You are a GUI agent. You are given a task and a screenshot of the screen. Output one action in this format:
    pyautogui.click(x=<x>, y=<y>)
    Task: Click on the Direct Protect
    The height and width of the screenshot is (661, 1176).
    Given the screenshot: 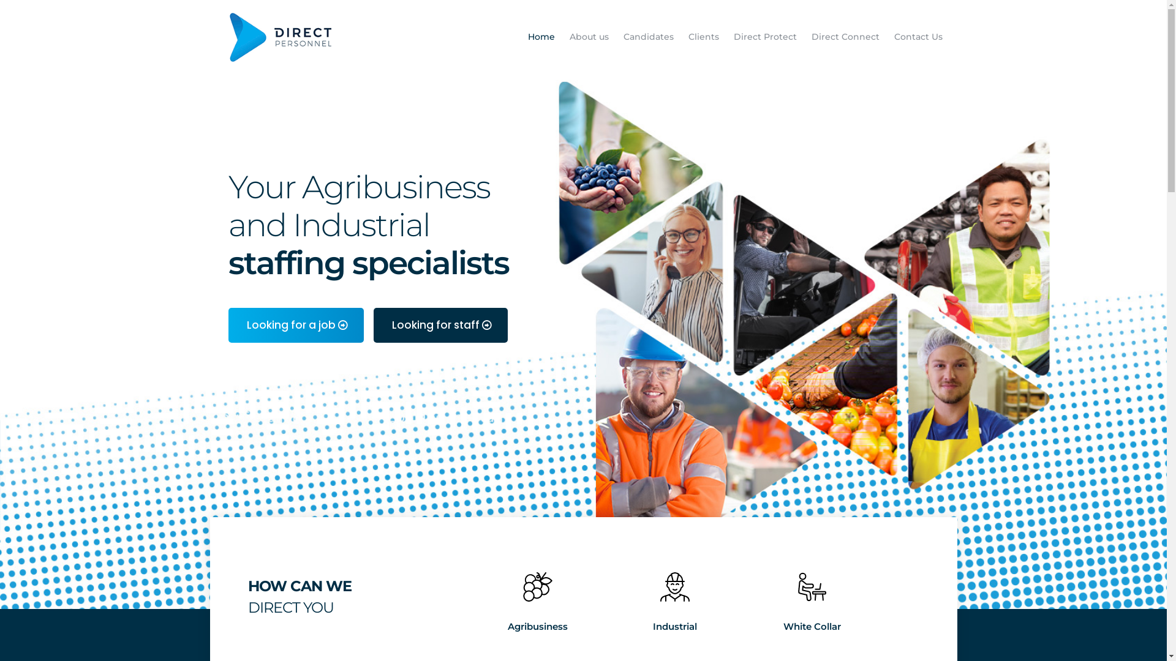 What is the action you would take?
    pyautogui.click(x=766, y=37)
    